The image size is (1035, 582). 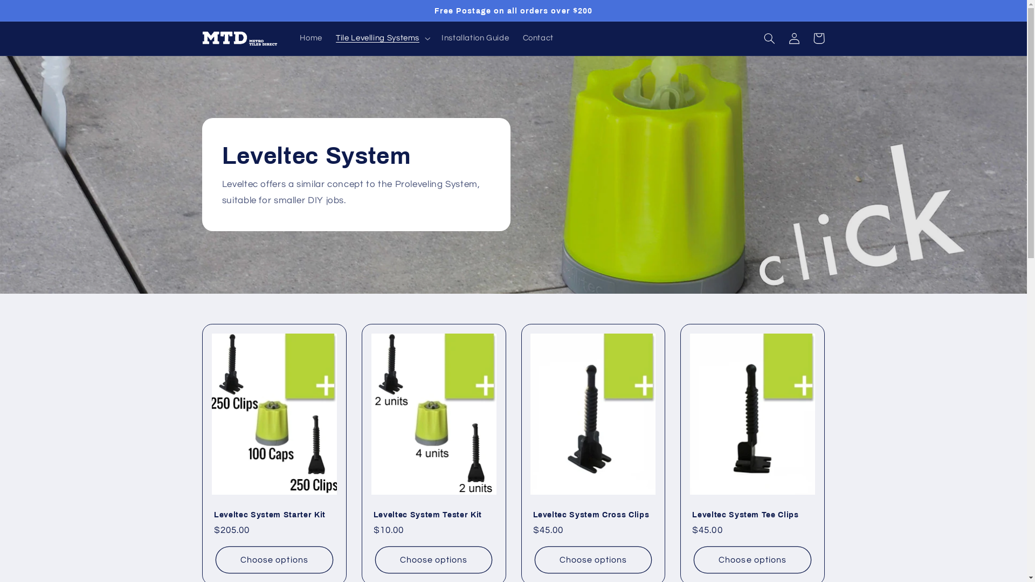 I want to click on Cart, so click(x=819, y=38).